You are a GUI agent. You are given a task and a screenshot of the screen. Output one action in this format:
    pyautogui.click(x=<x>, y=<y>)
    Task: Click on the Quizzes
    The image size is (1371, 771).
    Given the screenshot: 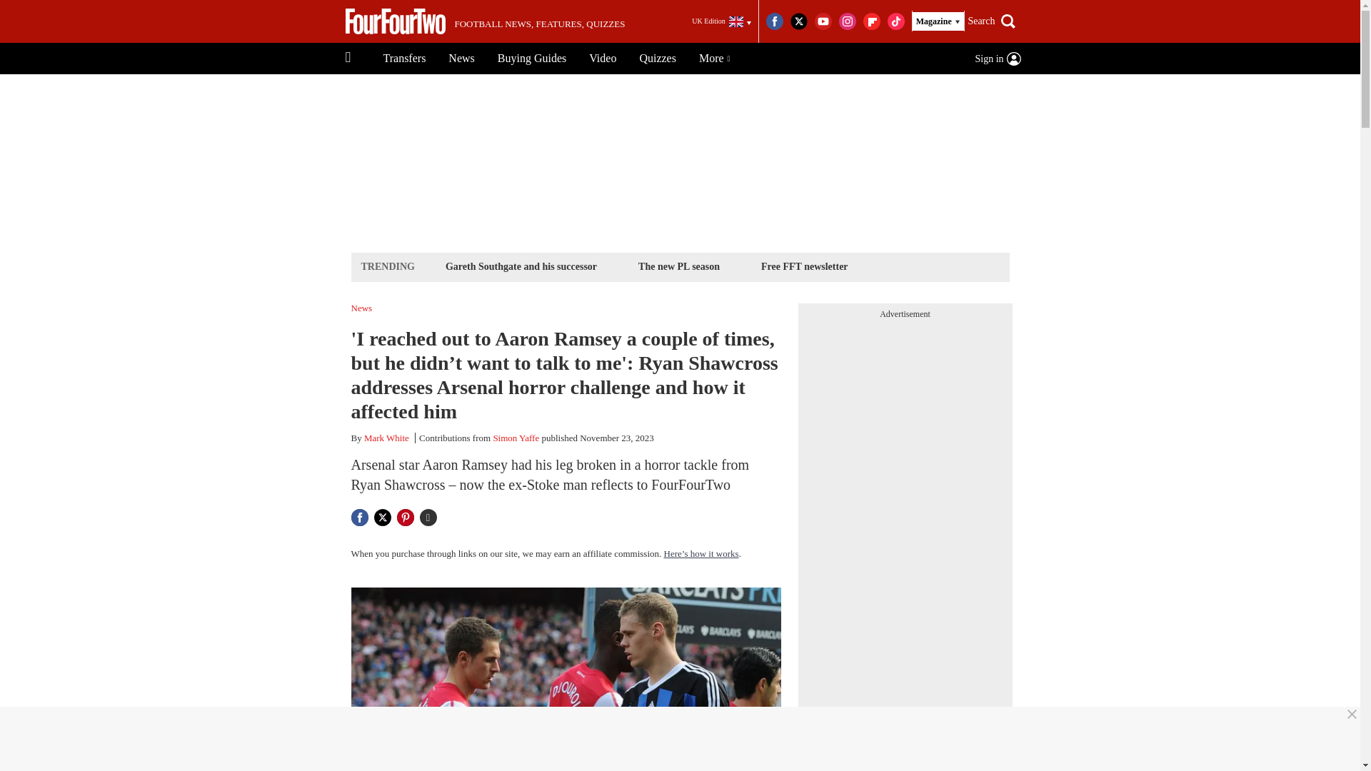 What is the action you would take?
    pyautogui.click(x=658, y=59)
    